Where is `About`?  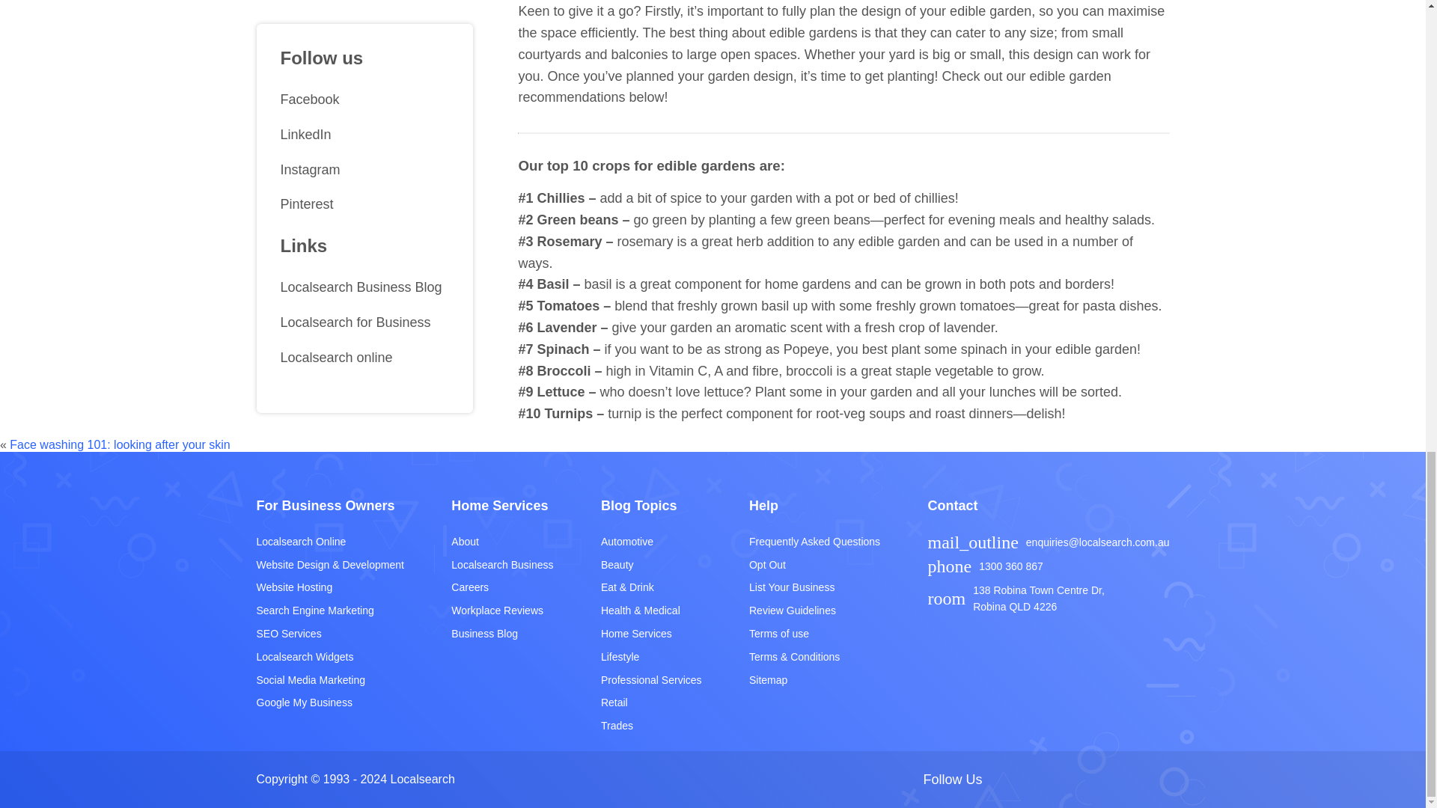 About is located at coordinates (501, 542).